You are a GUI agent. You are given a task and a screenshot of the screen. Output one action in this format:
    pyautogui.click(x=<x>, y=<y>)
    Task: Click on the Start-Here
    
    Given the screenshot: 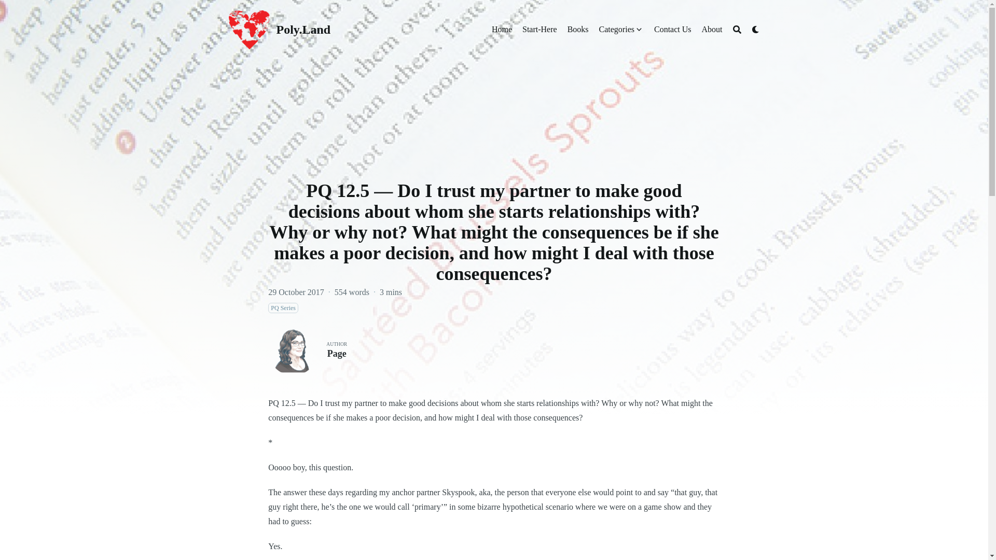 What is the action you would take?
    pyautogui.click(x=539, y=30)
    